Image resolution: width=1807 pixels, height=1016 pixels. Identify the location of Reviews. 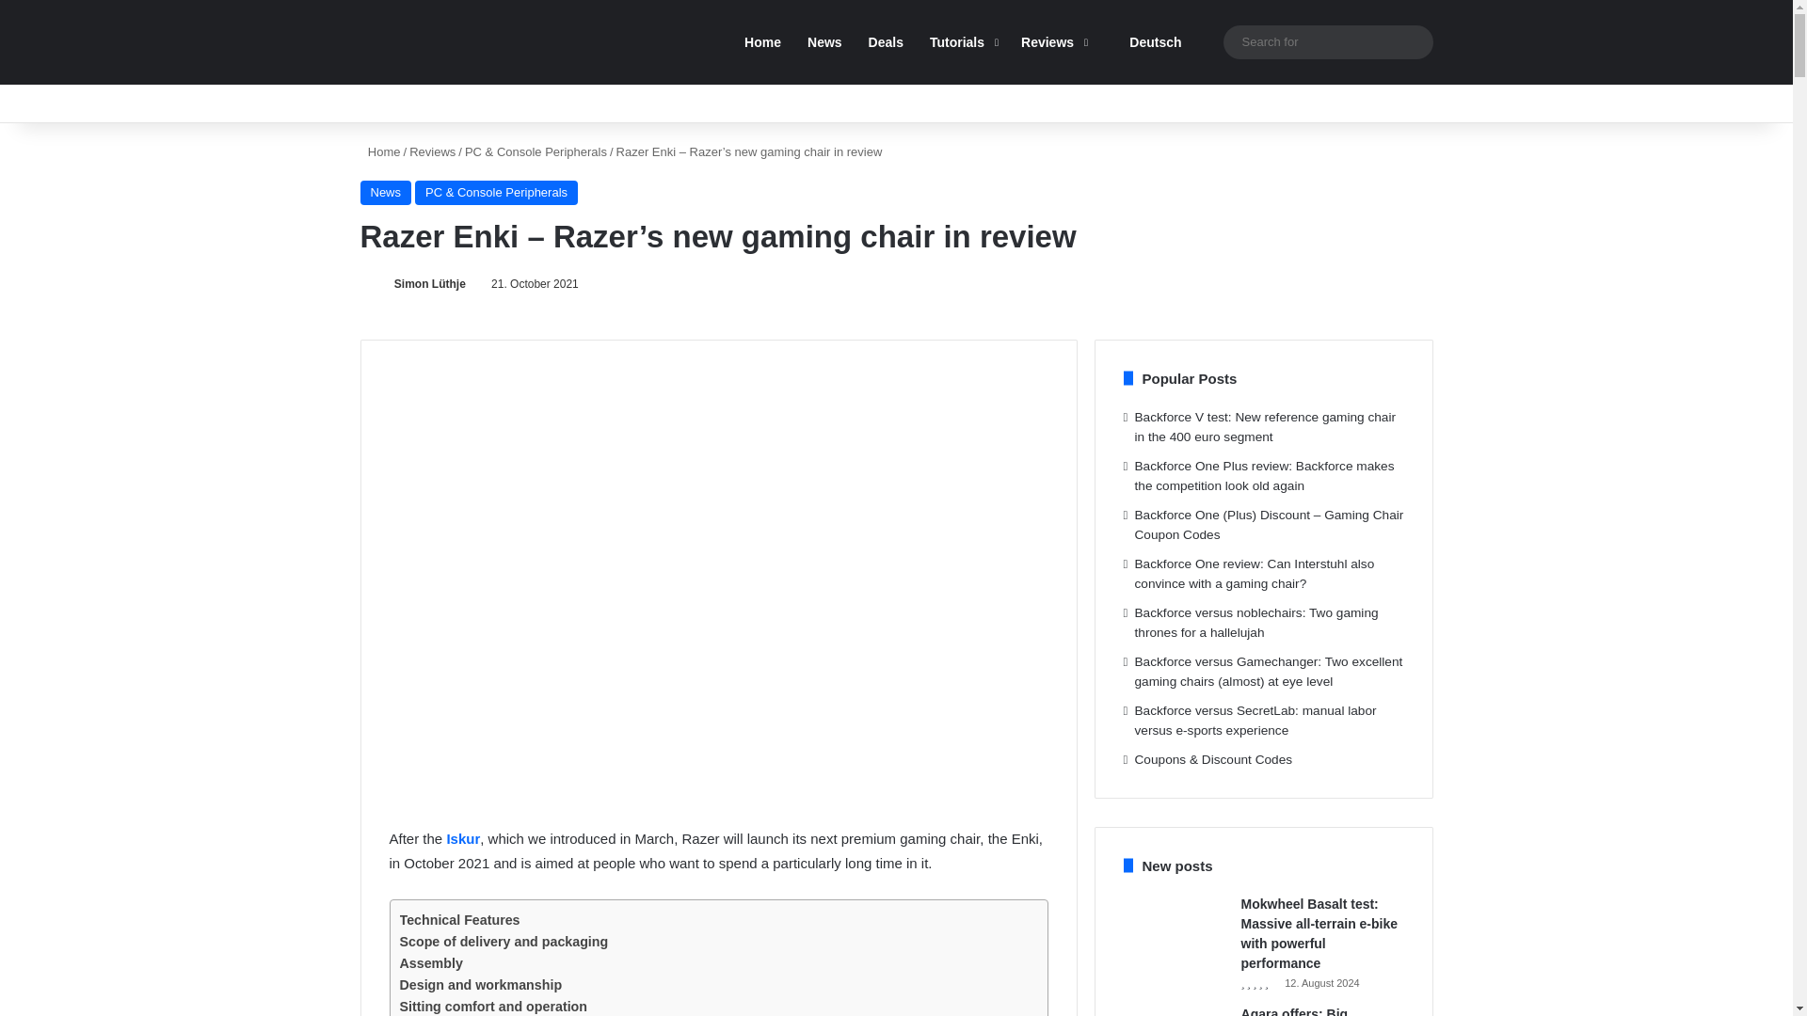
(1052, 41).